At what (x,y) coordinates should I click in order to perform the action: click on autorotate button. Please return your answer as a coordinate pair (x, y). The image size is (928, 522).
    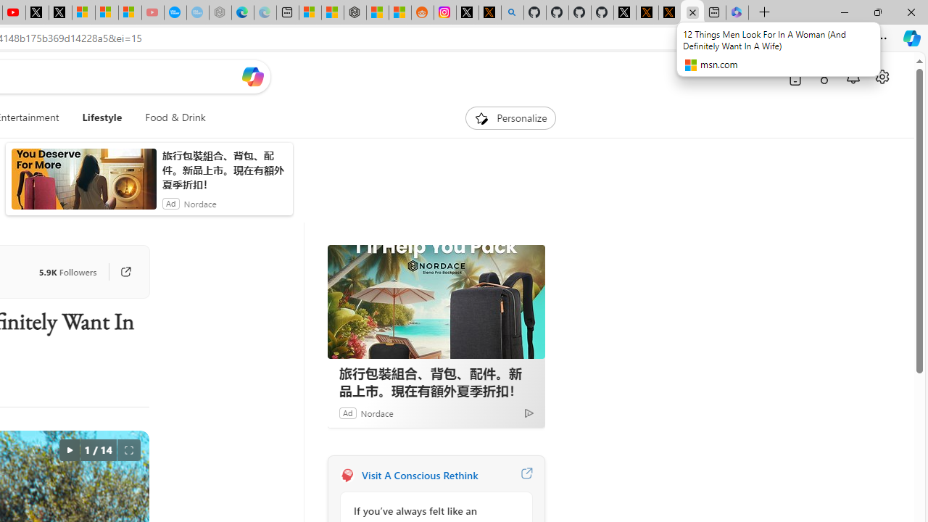
    Looking at the image, I should click on (69, 449).